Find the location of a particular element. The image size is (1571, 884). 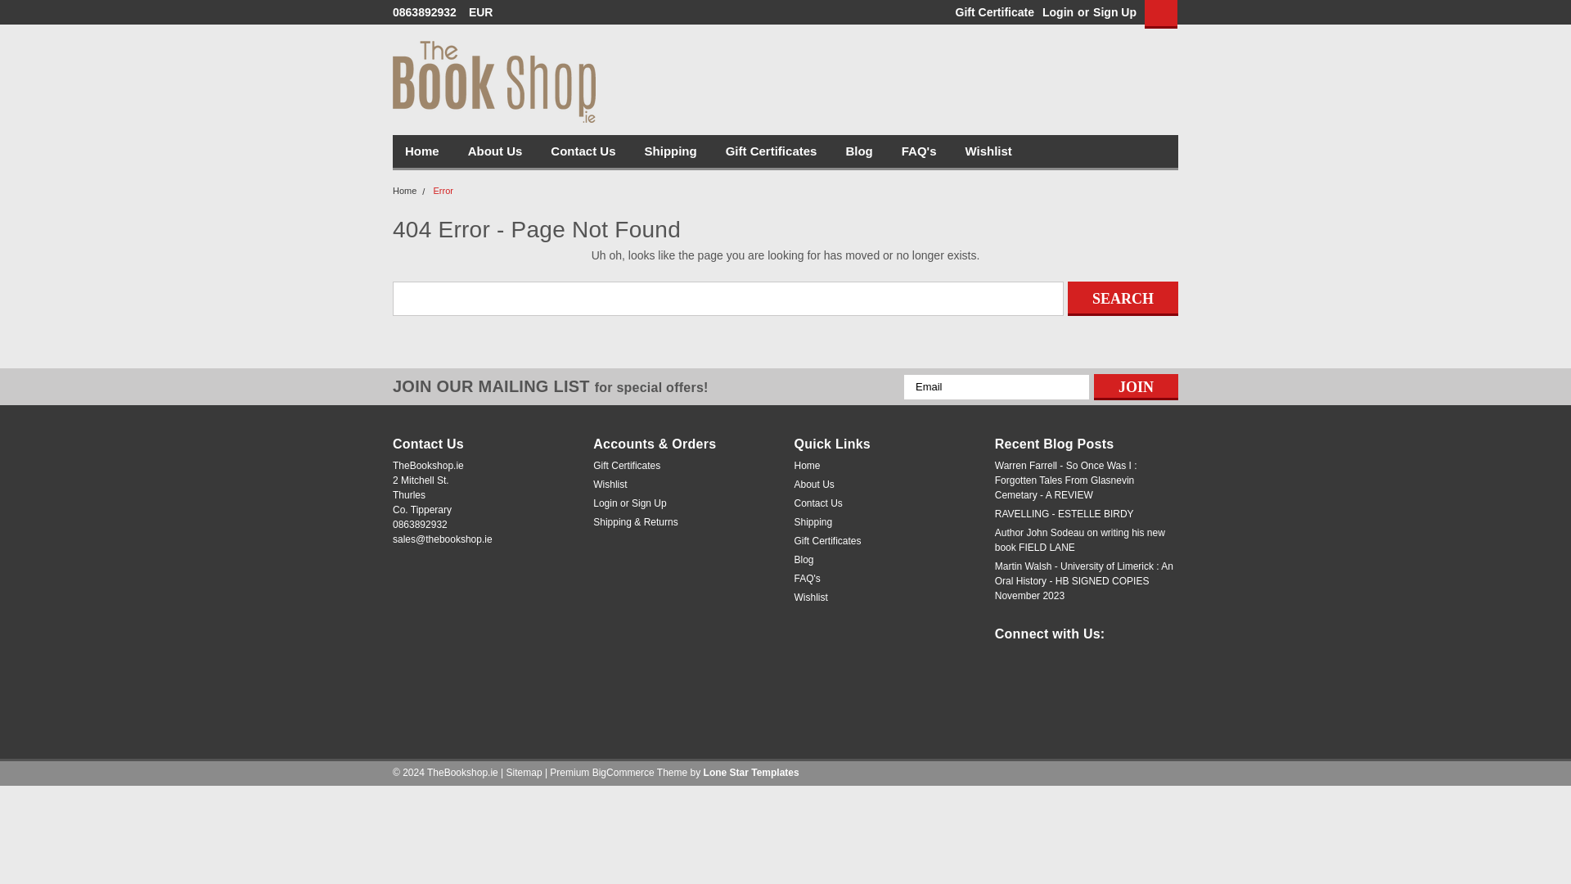

Join is located at coordinates (1136, 386).